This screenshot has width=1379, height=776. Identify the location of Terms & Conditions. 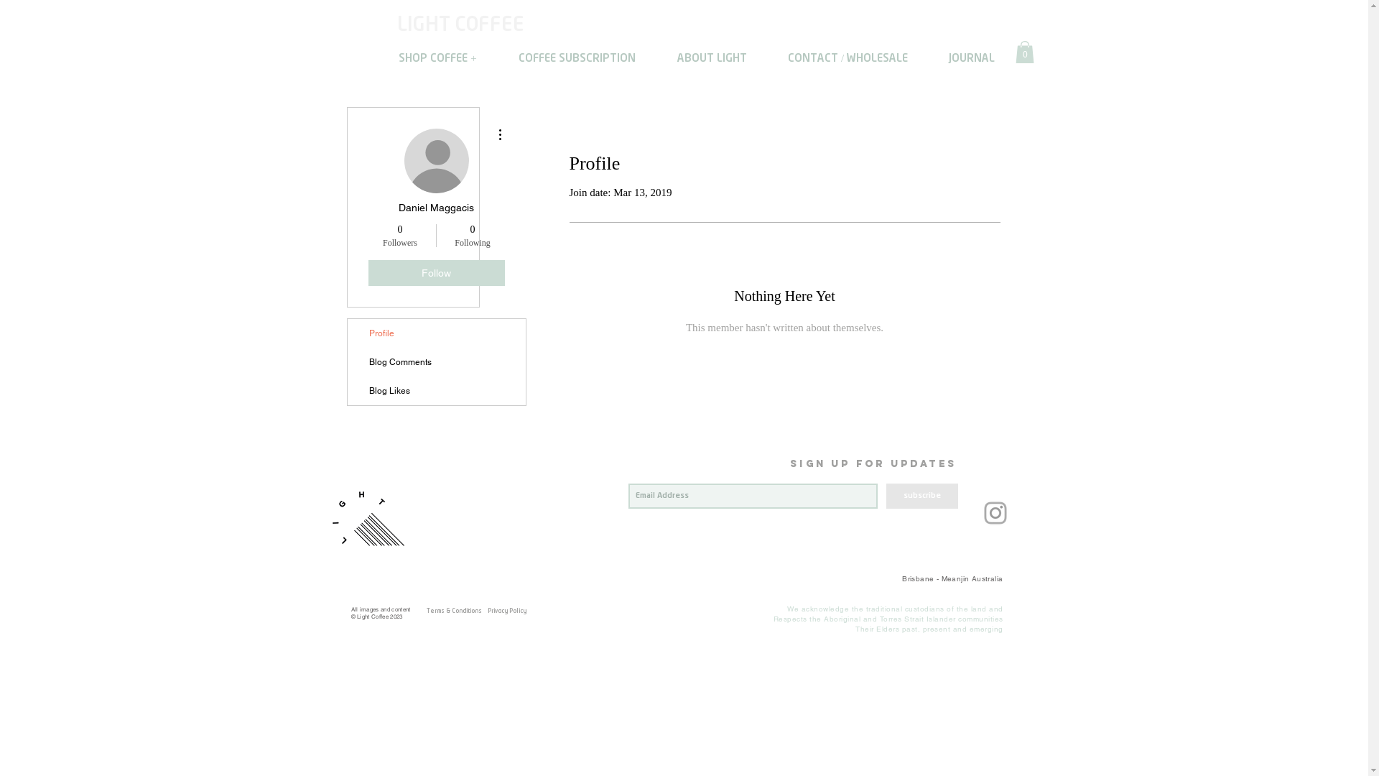
(454, 612).